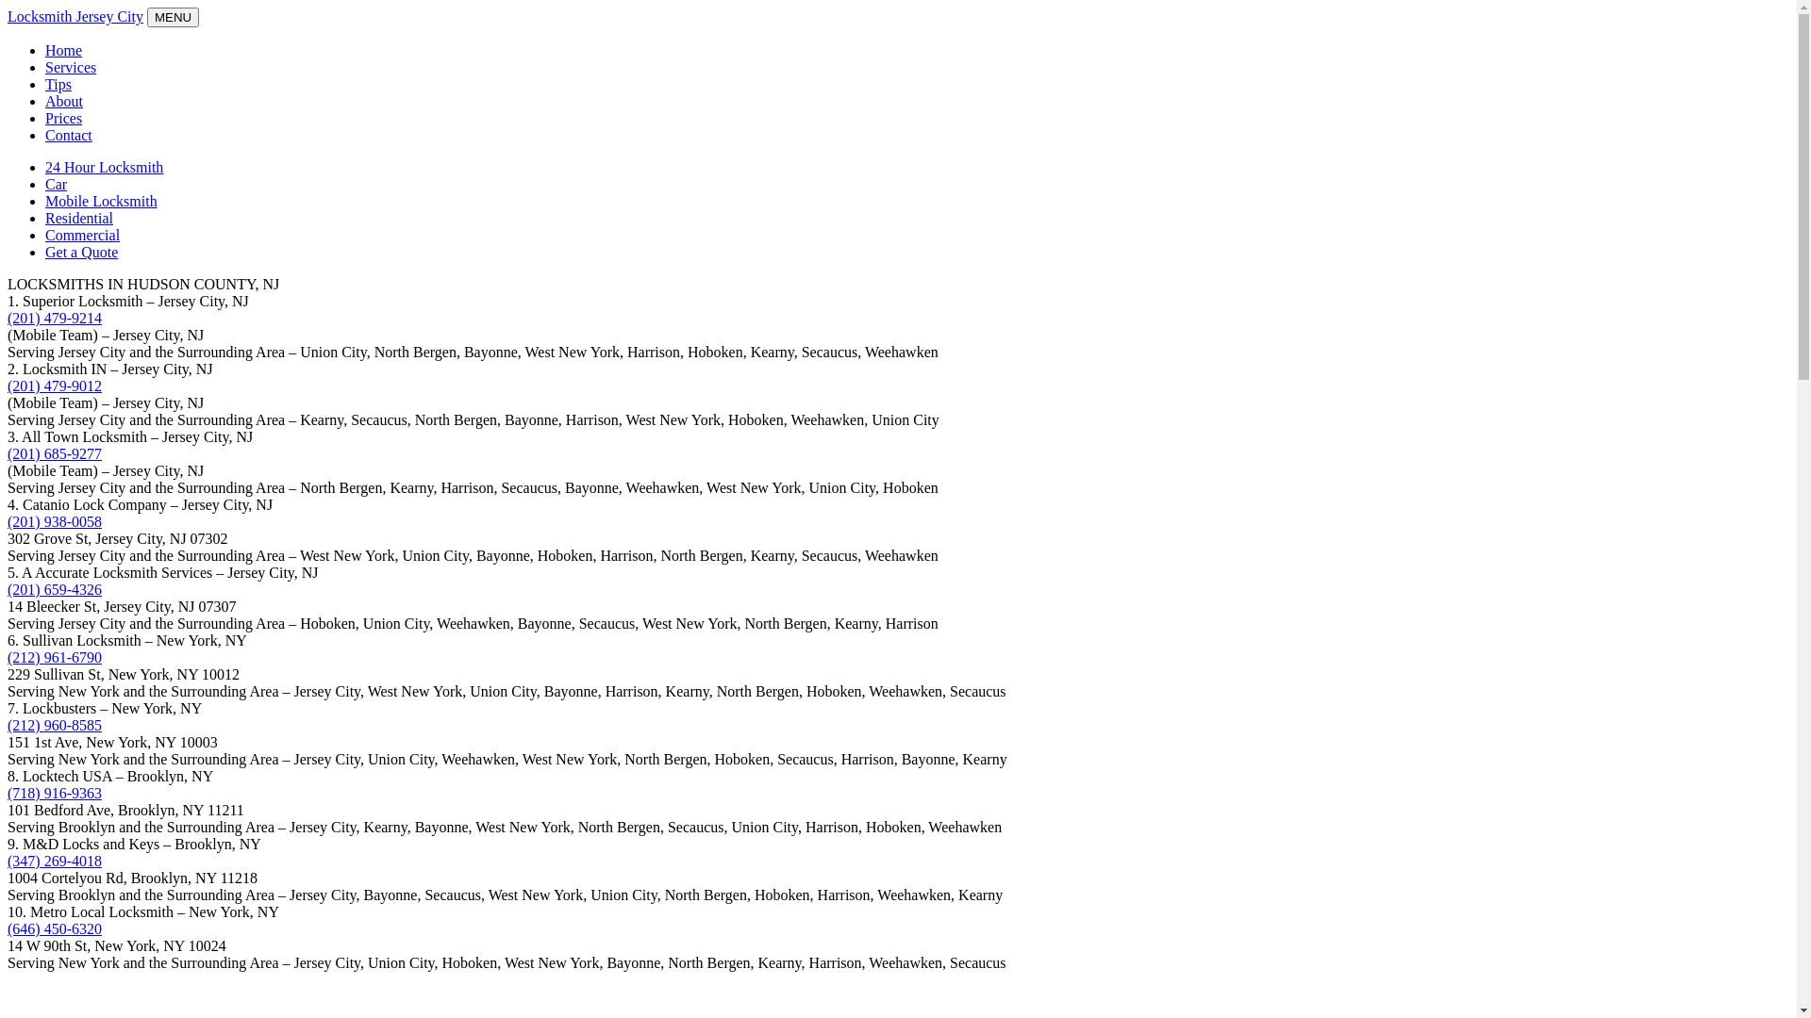  Describe the element at coordinates (55, 590) in the screenshot. I see `(201) 659-4326` at that location.